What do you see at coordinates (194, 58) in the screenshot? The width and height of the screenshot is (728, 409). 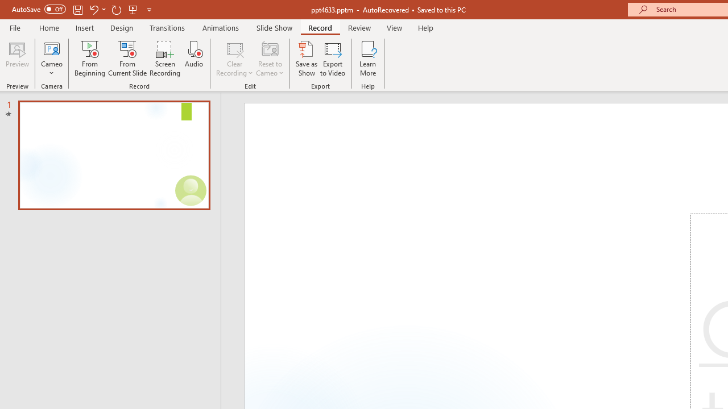 I see `Audio` at bounding box center [194, 58].